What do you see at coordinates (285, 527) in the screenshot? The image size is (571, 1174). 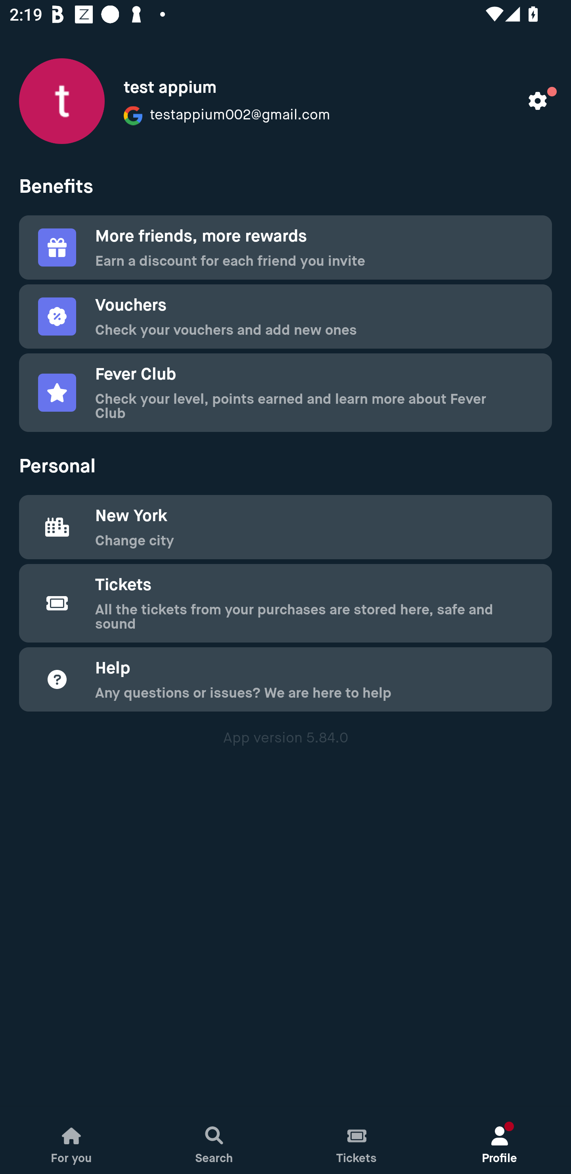 I see `New York Change city` at bounding box center [285, 527].